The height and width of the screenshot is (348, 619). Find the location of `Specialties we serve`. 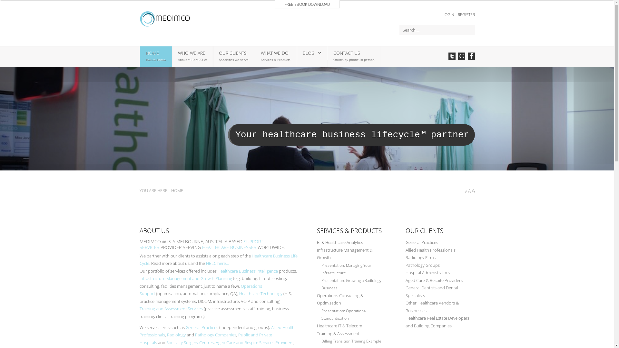

Specialties we serve is located at coordinates (233, 60).